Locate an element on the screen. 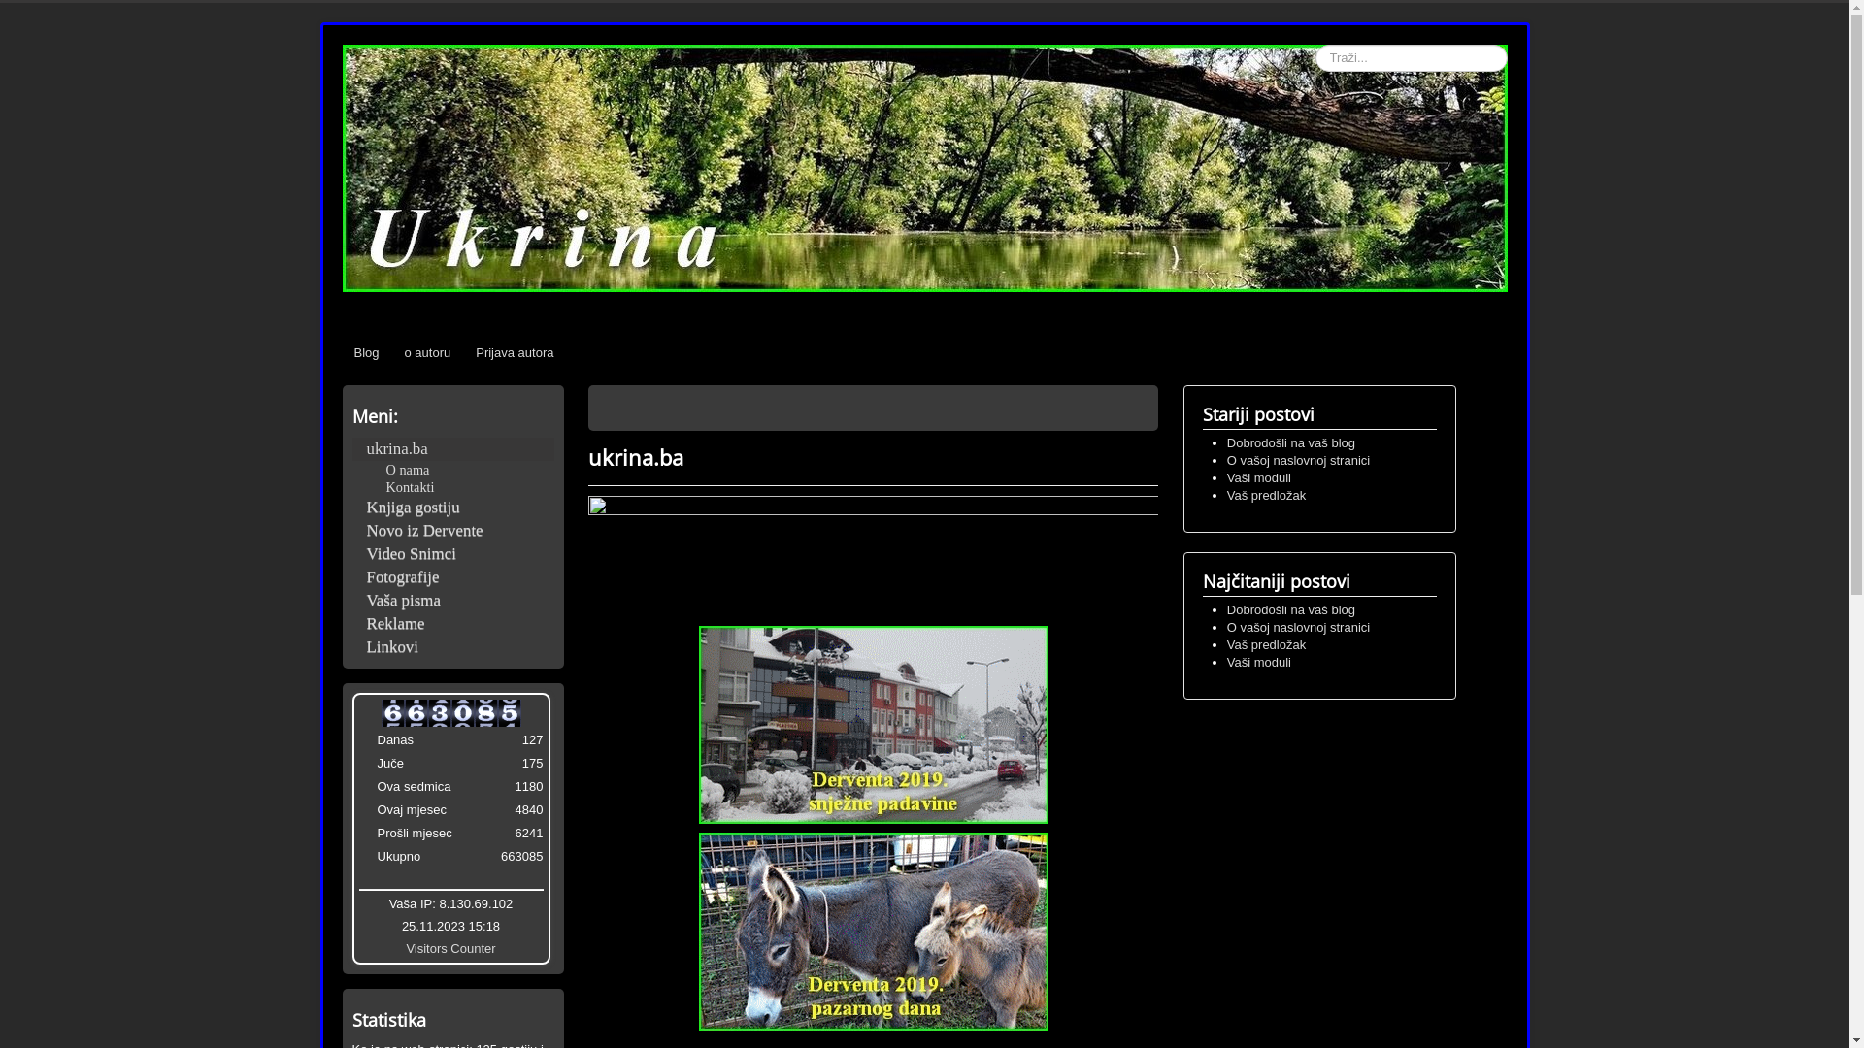 This screenshot has width=1864, height=1048. Knjiga gostiju is located at coordinates (452, 508).